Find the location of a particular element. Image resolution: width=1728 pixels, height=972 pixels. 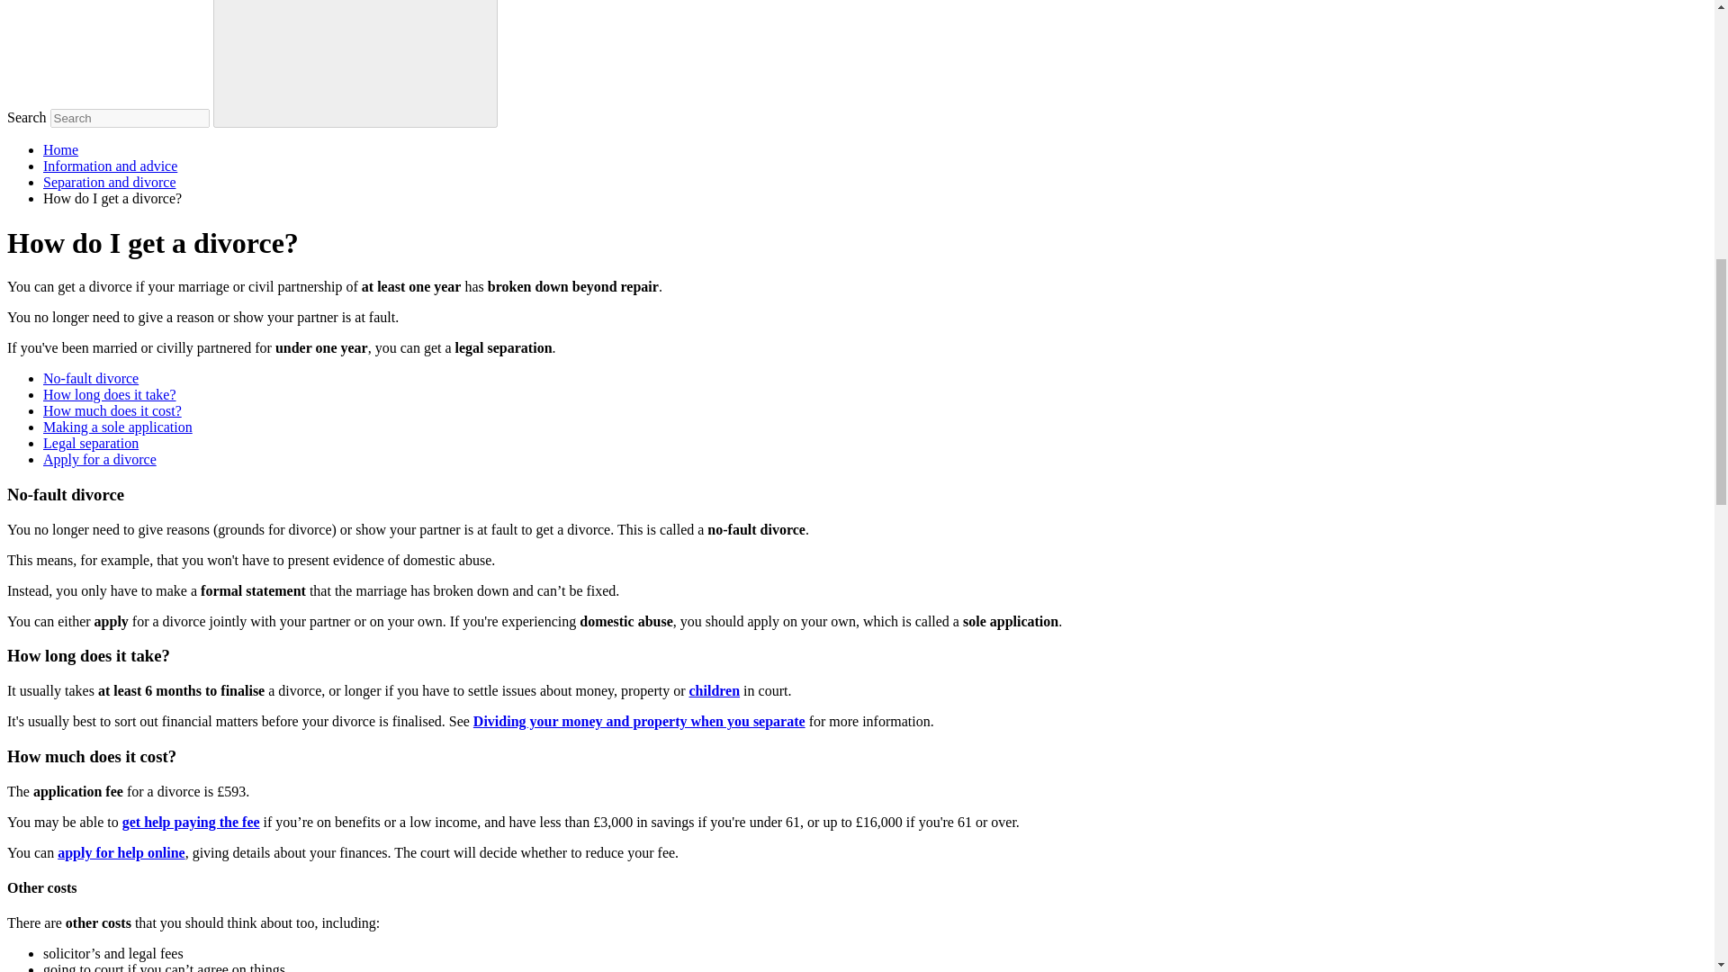

Search is located at coordinates (355, 61).